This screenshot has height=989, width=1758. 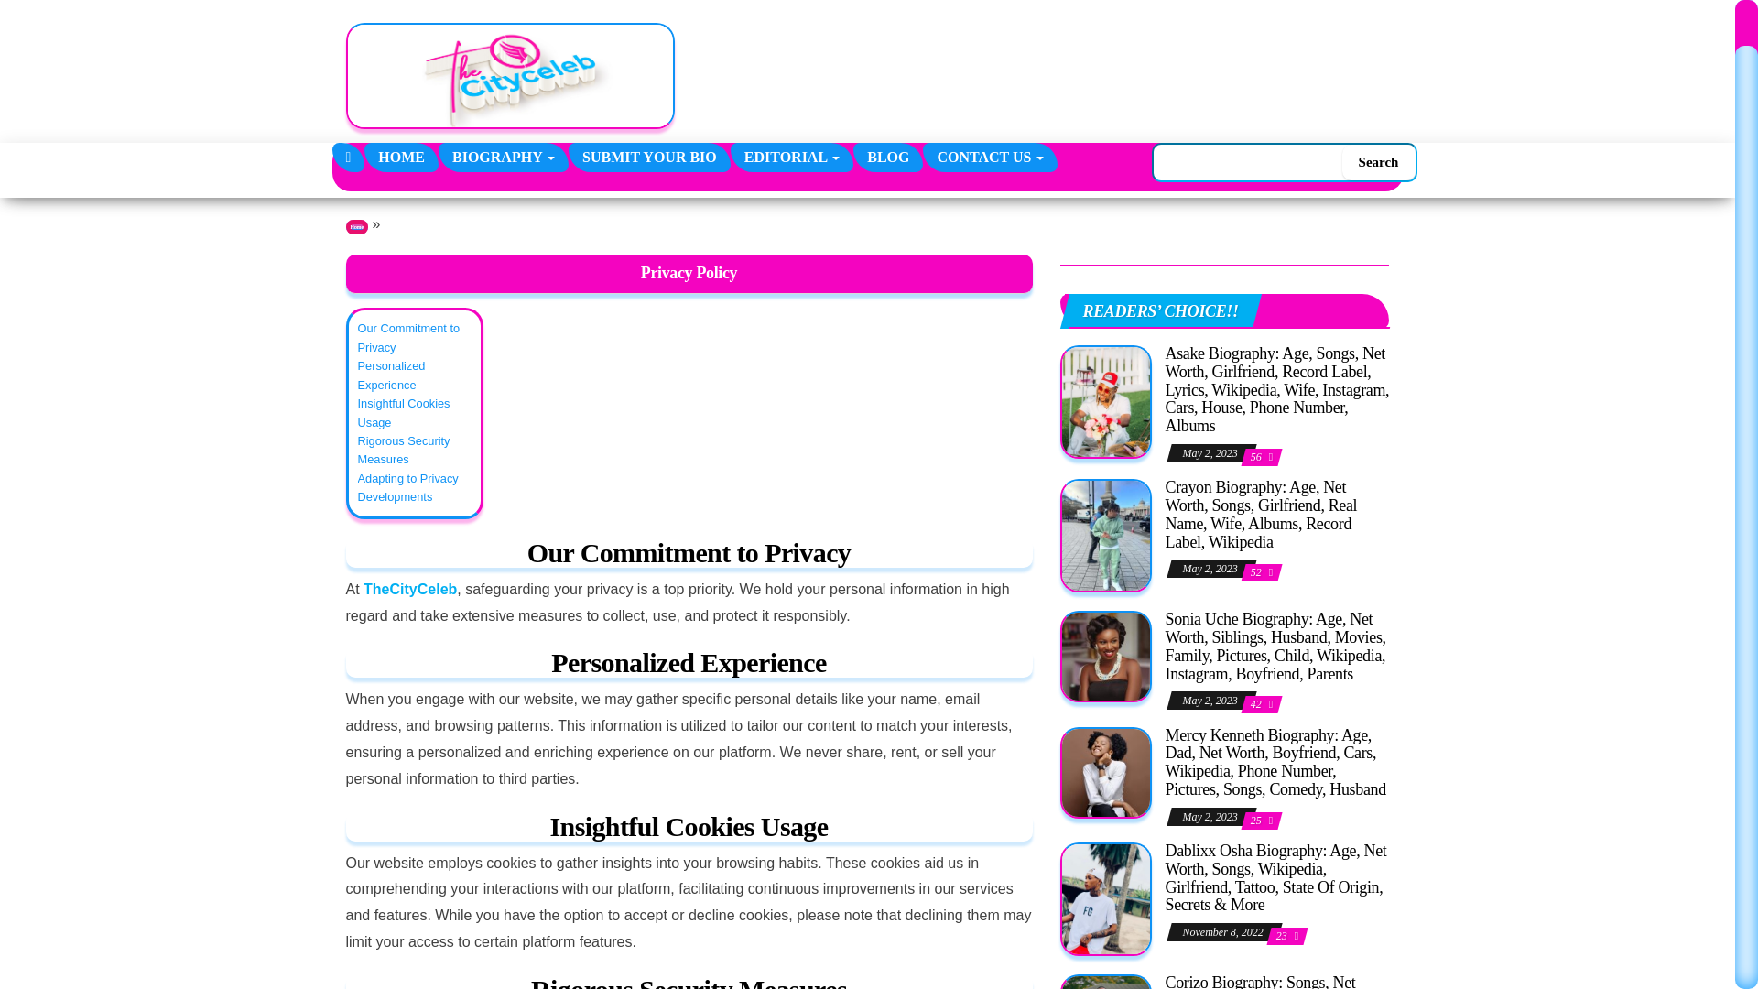 I want to click on Search, so click(x=1379, y=161).